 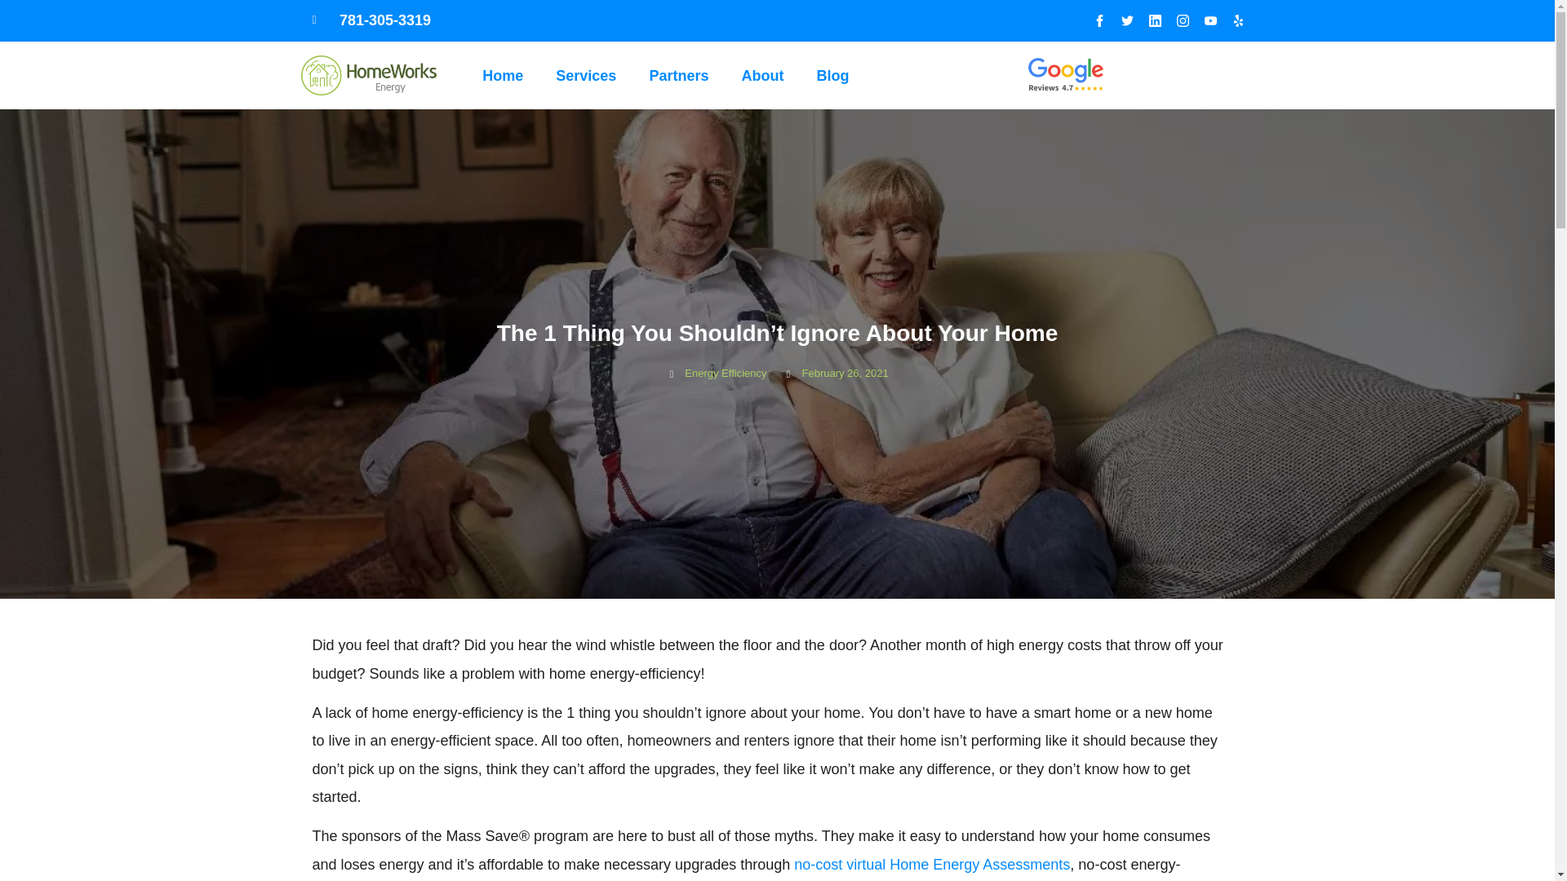 I want to click on About, so click(x=761, y=75).